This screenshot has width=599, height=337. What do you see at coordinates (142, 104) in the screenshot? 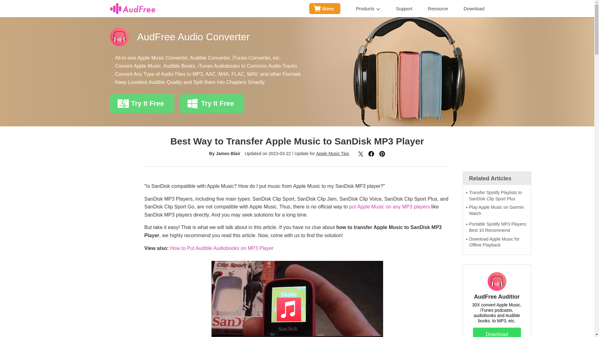
I see `Try It Free` at bounding box center [142, 104].